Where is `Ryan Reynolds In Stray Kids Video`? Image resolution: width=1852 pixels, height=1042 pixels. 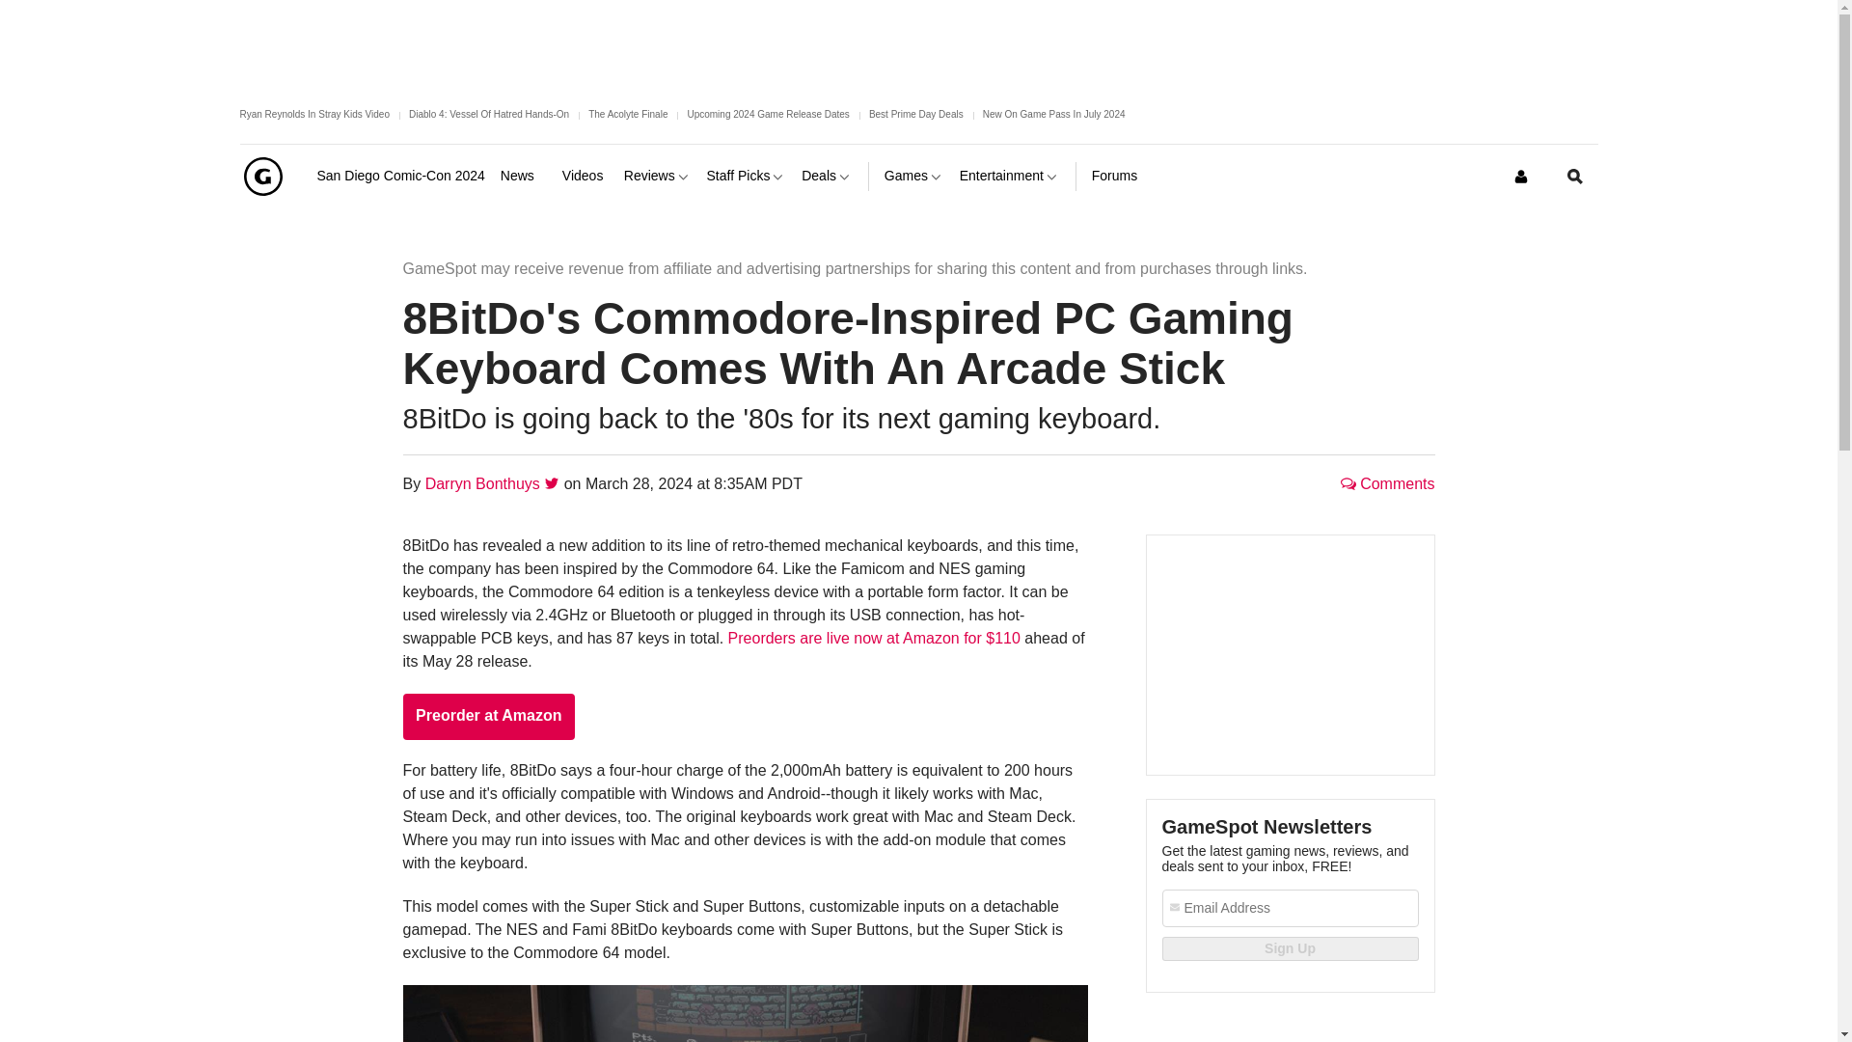
Ryan Reynolds In Stray Kids Video is located at coordinates (313, 114).